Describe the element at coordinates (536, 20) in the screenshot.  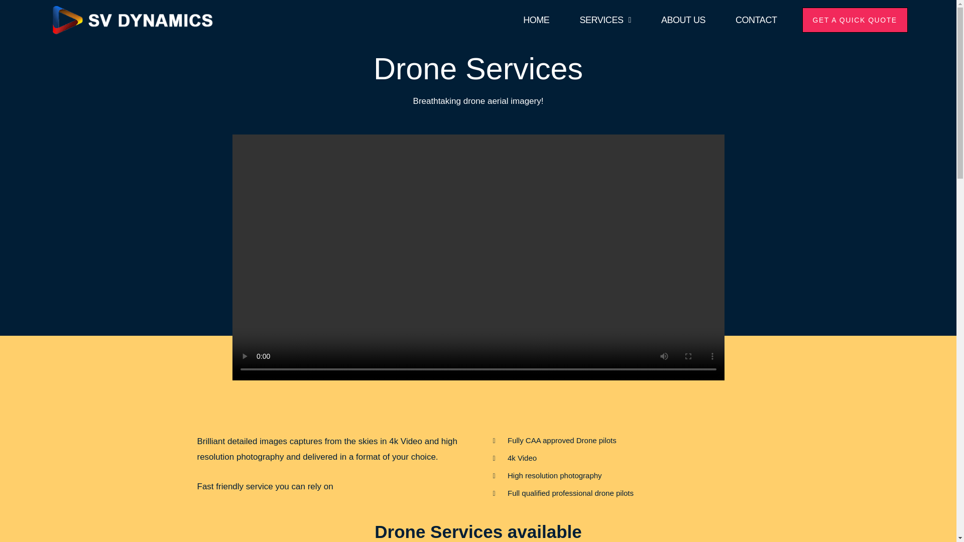
I see `HOME` at that location.